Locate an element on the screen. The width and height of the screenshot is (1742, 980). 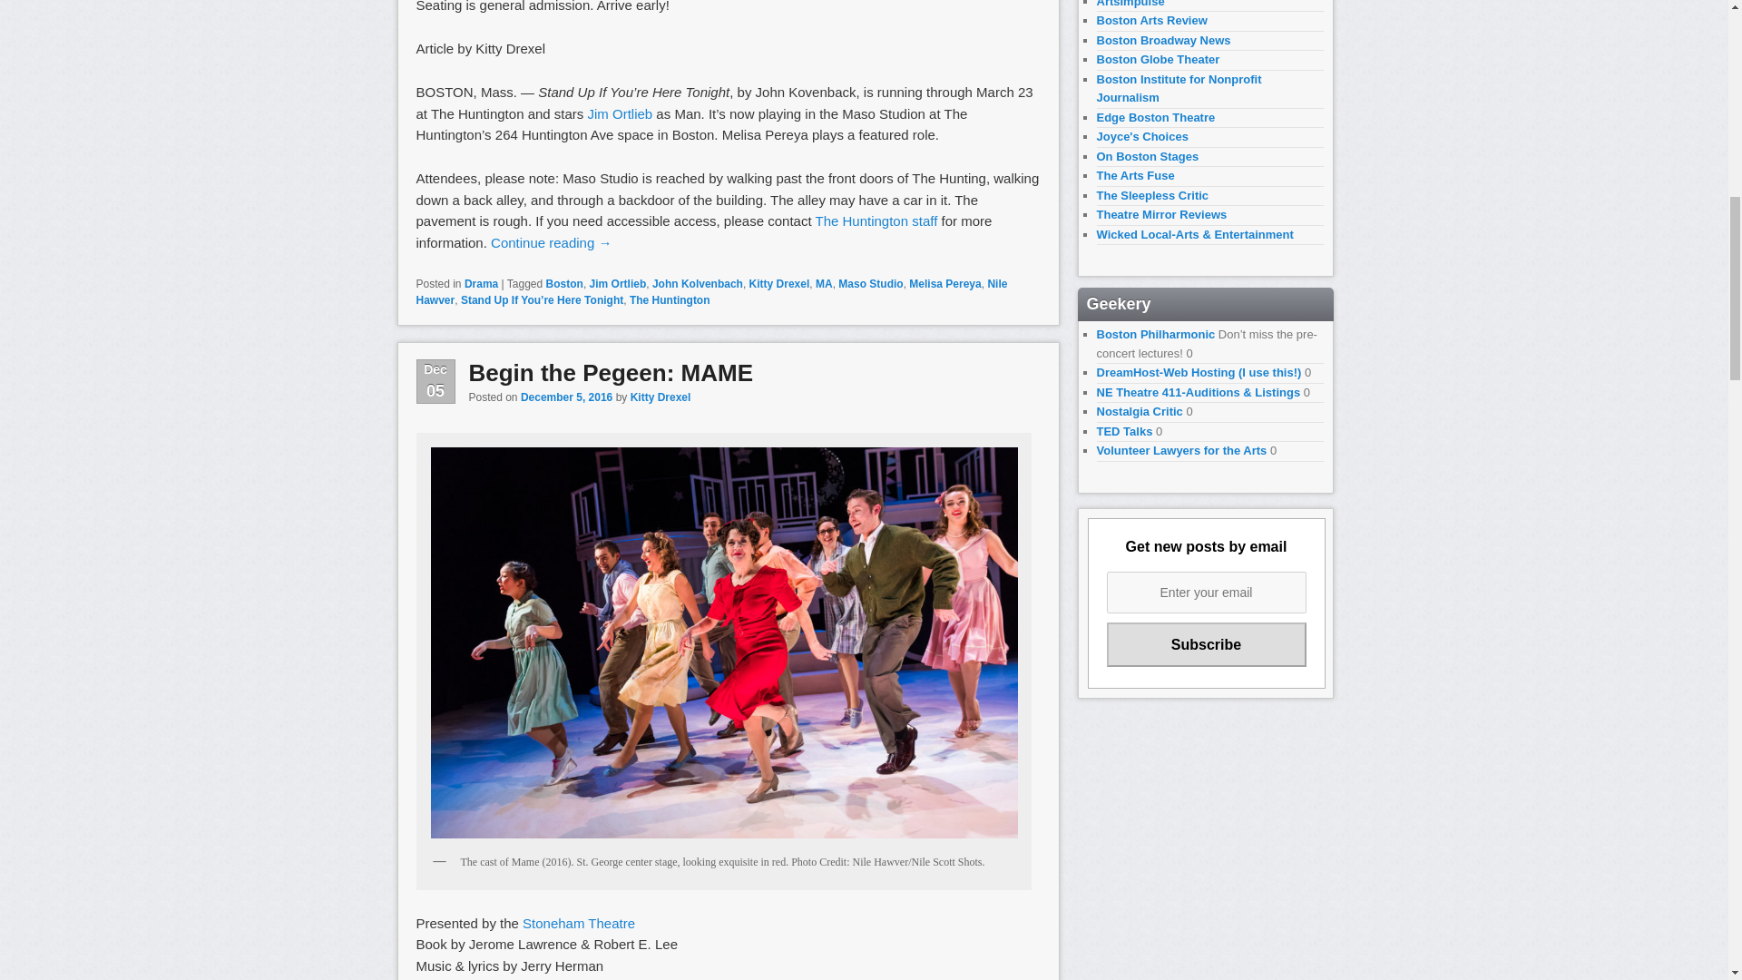
Maso Studio is located at coordinates (869, 283).